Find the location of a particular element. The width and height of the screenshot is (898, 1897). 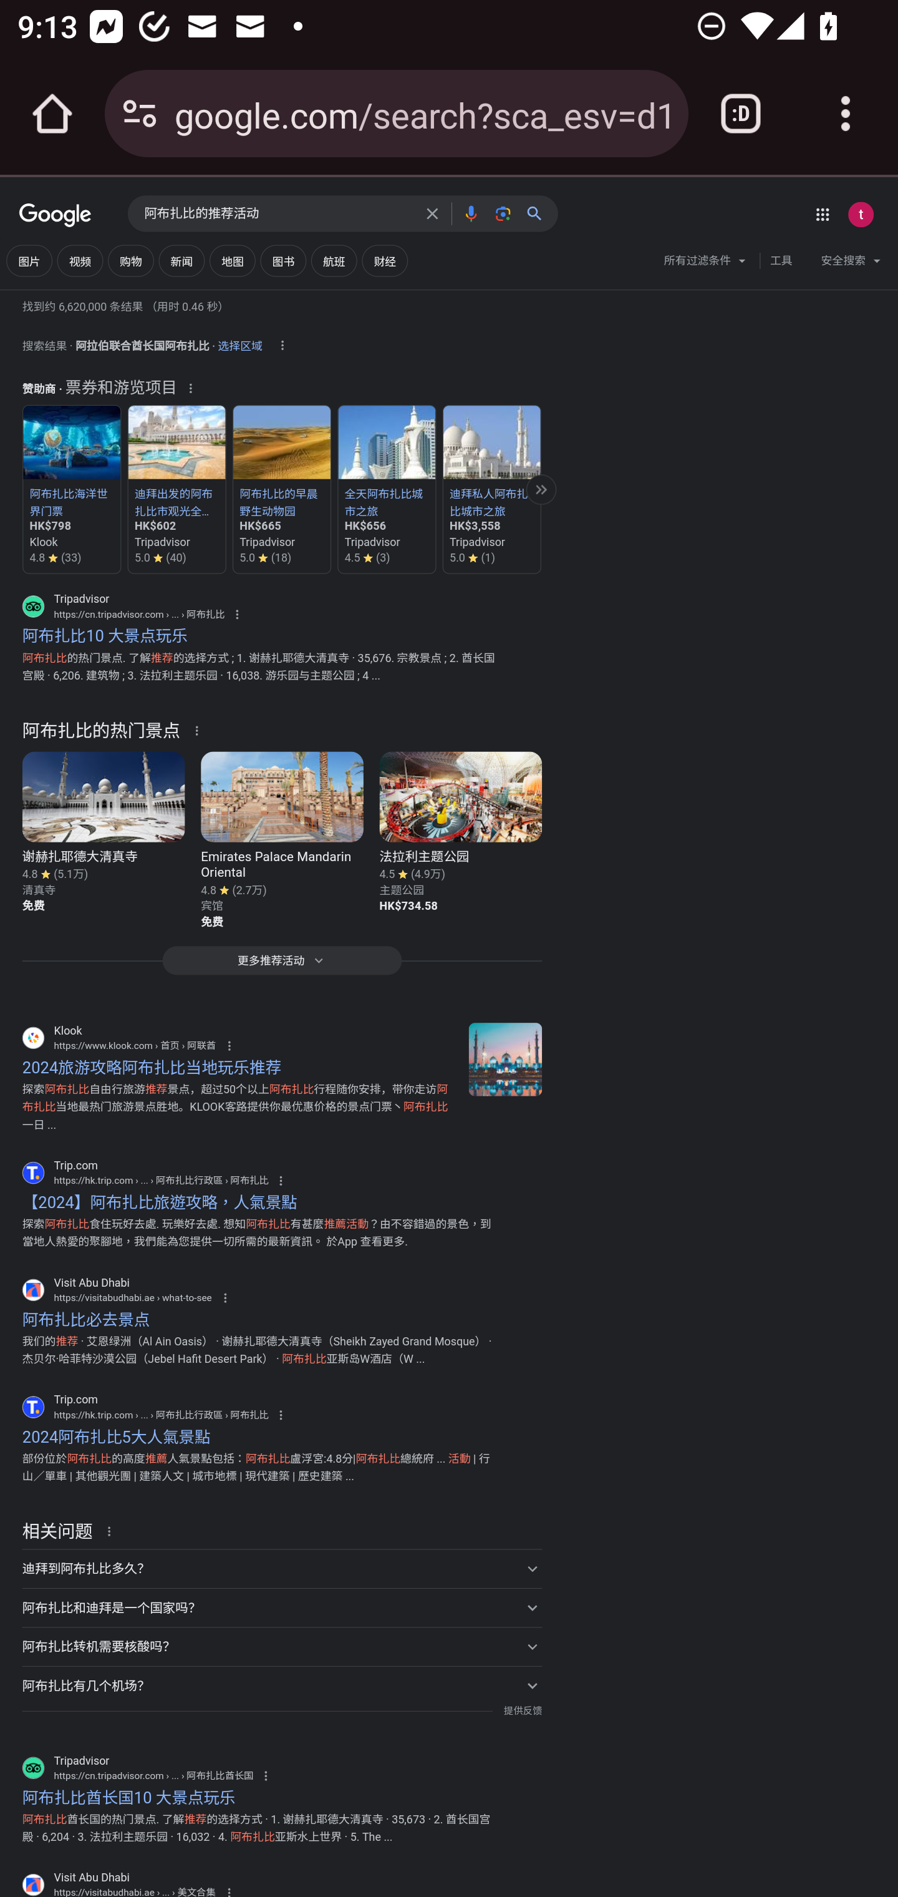

Google 应用 is located at coordinates (822, 214).